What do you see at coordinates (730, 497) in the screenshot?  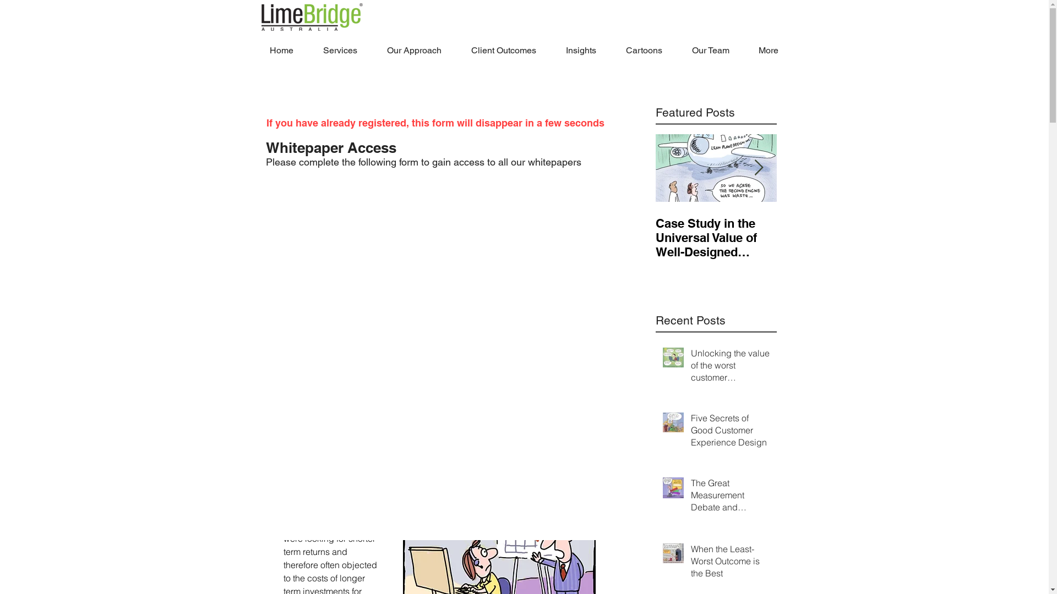 I see `The Great Measurement Debate and Working from Home` at bounding box center [730, 497].